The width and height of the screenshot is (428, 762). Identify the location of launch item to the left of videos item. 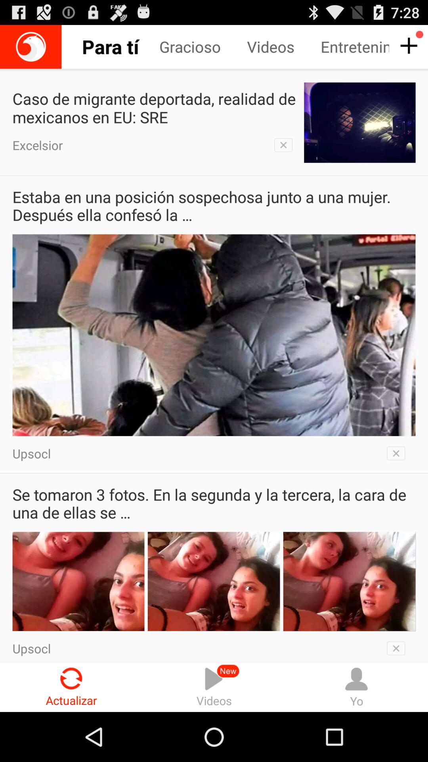
(71, 687).